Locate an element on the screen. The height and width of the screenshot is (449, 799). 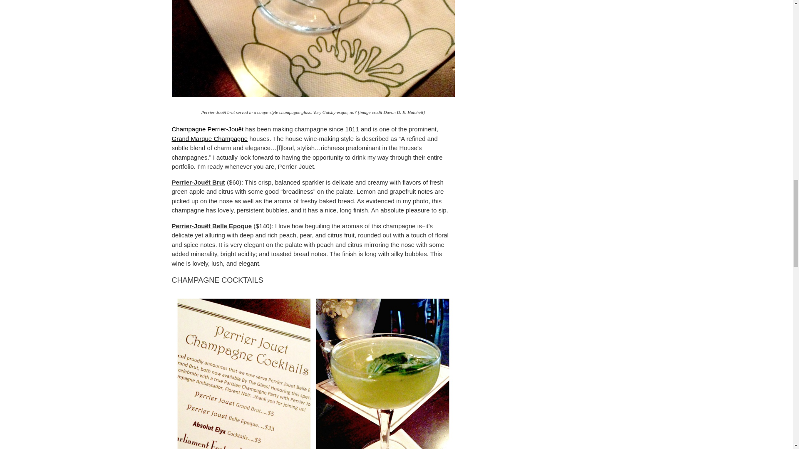
Grand Marque Champagne is located at coordinates (210, 139).